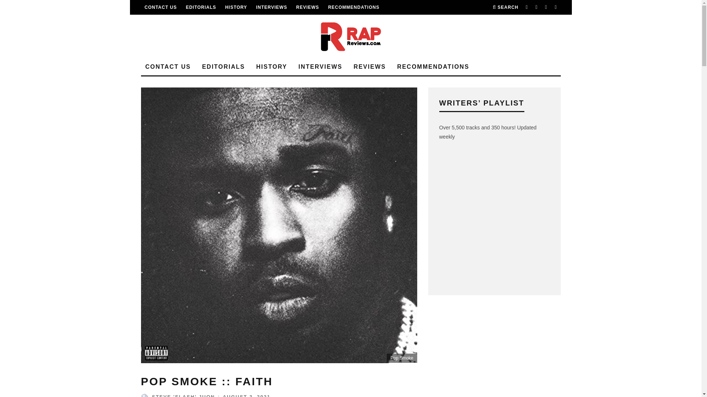 The height and width of the screenshot is (397, 707). I want to click on SEARCH, so click(505, 7).